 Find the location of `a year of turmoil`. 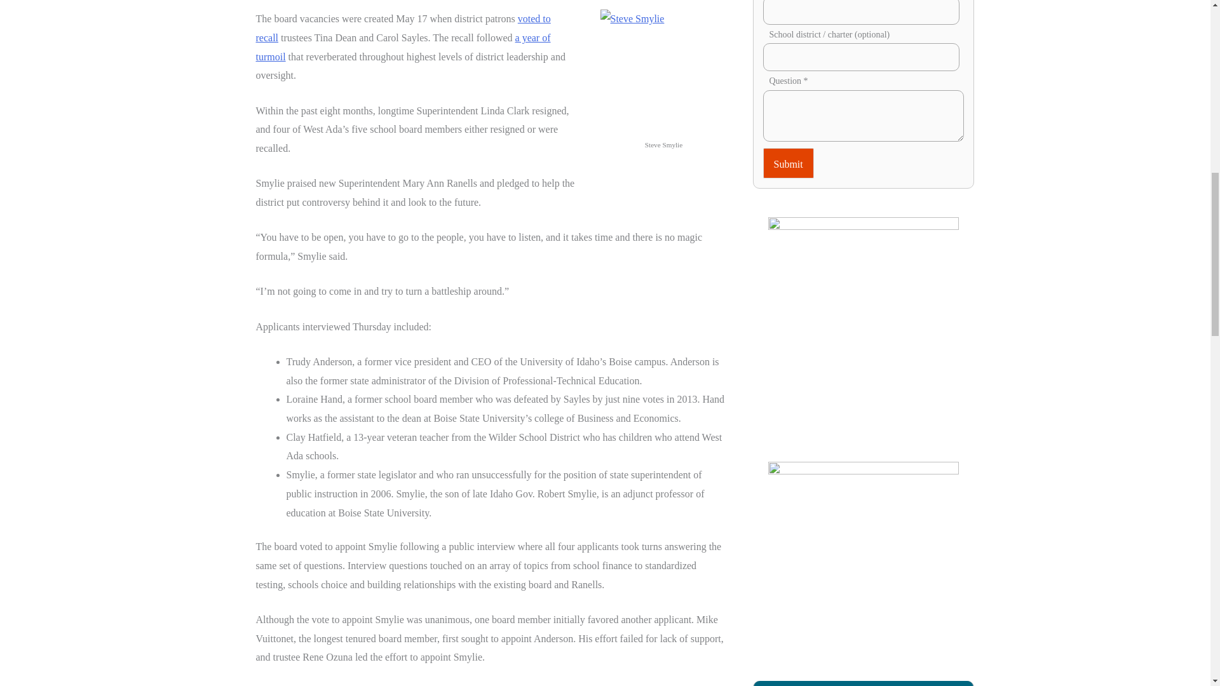

a year of turmoil is located at coordinates (402, 47).